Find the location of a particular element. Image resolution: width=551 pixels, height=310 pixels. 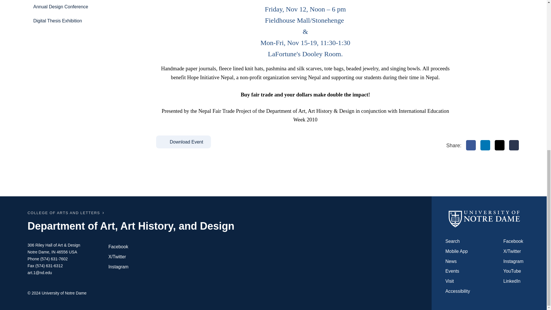

Download Event is located at coordinates (183, 142).